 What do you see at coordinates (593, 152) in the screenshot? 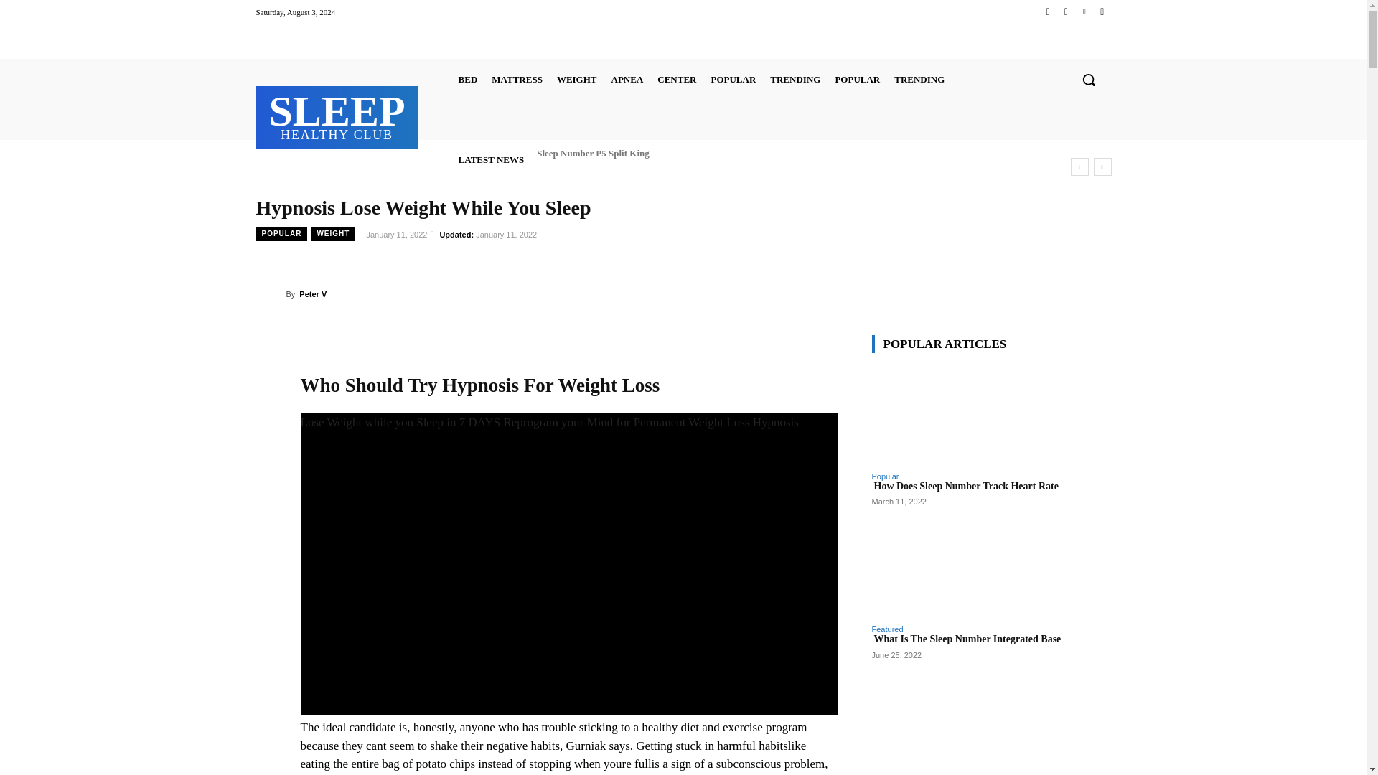
I see `Sleep Number P5 Split King` at bounding box center [593, 152].